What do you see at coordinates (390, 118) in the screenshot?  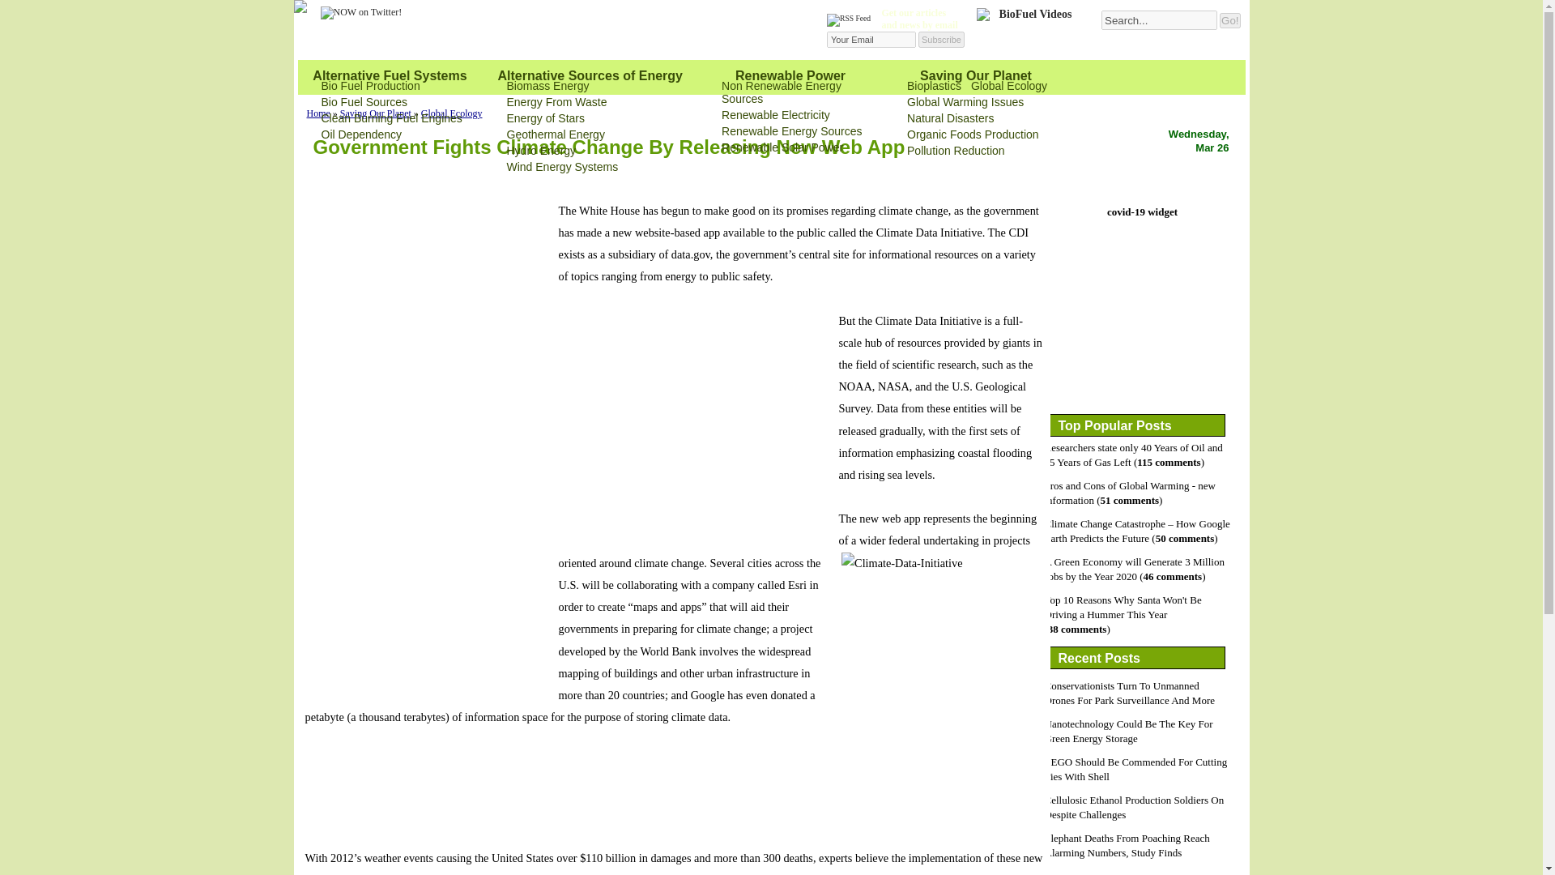 I see `Clean Burning Fuel Engines` at bounding box center [390, 118].